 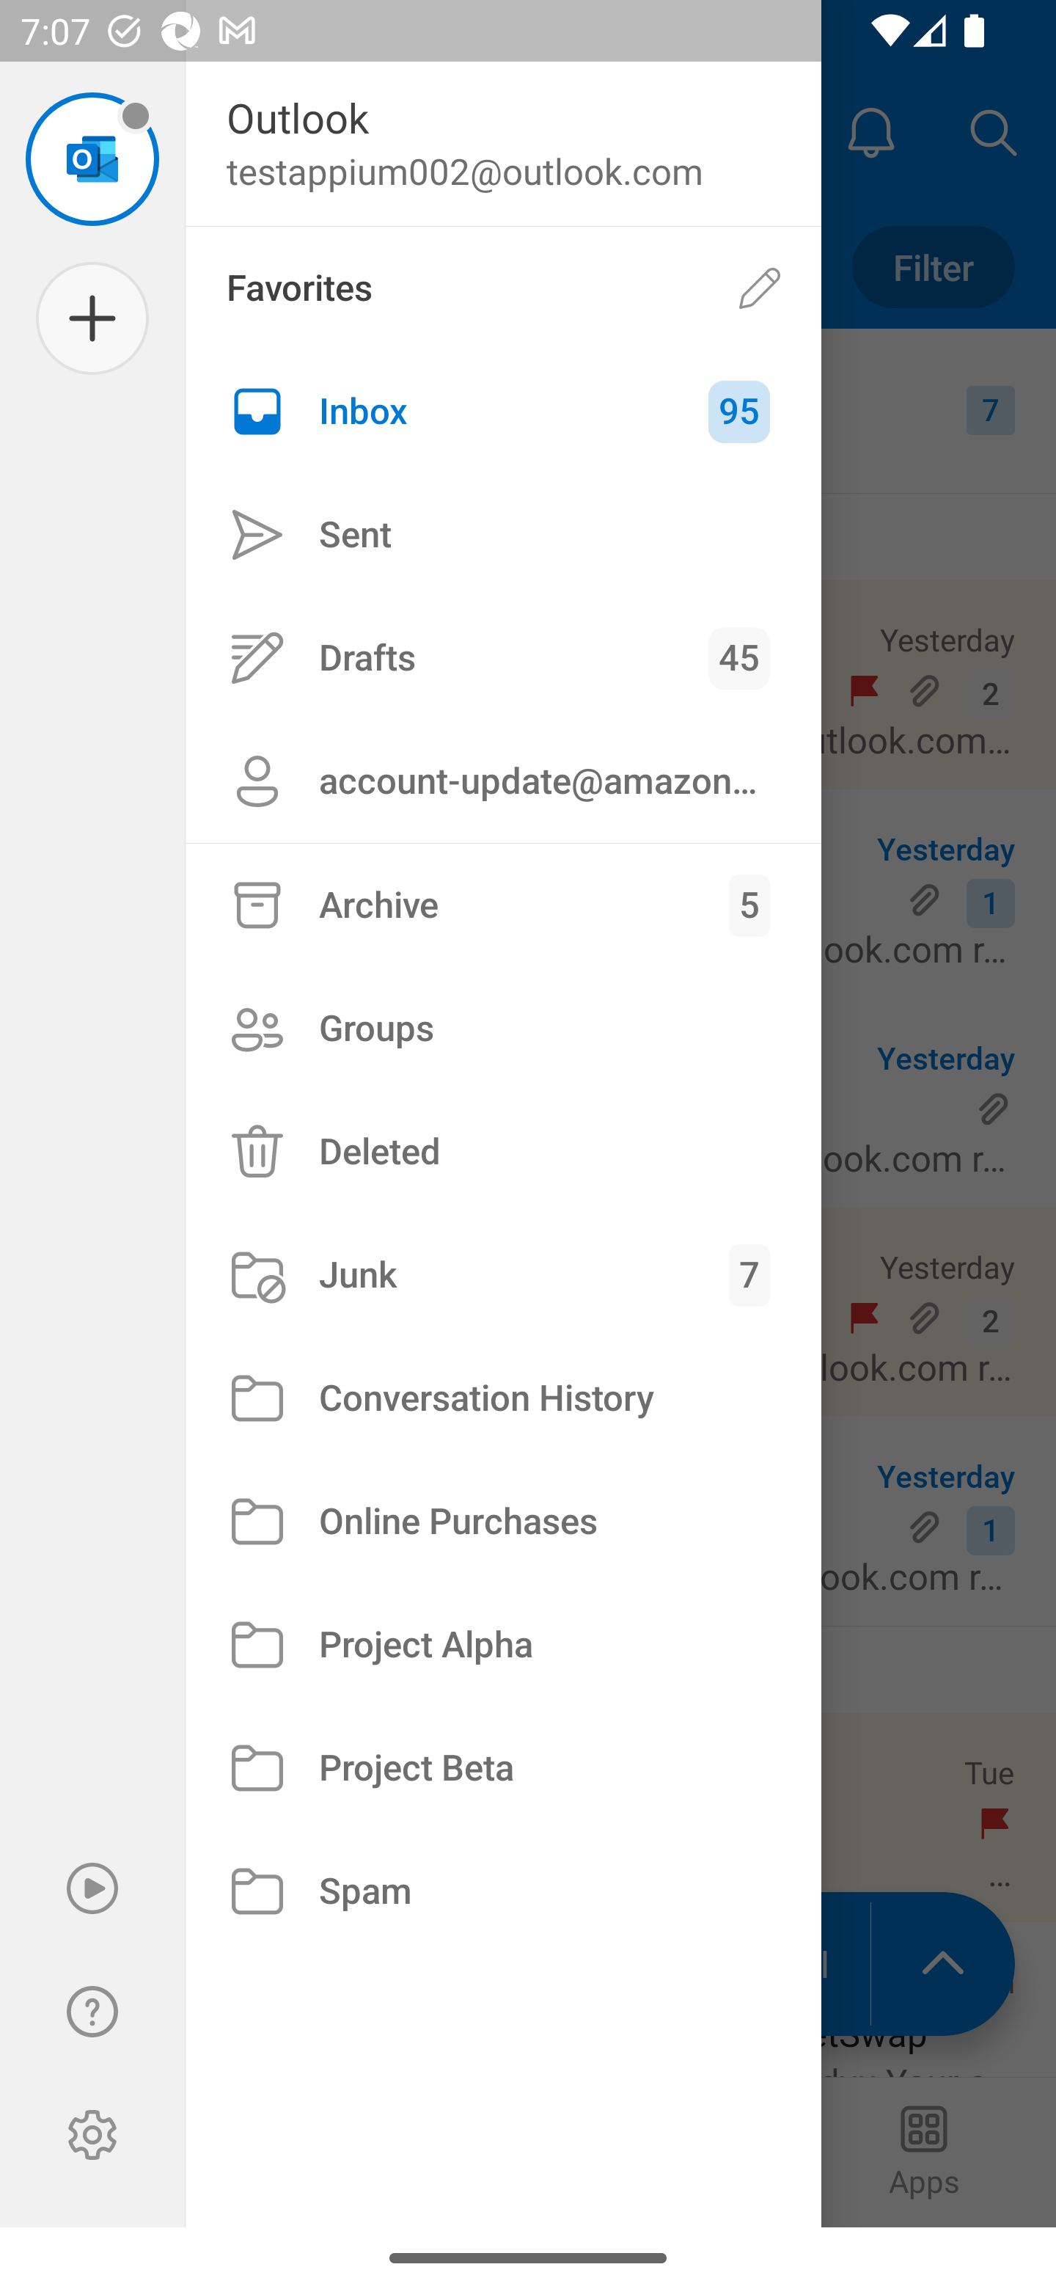 What do you see at coordinates (92, 2012) in the screenshot?
I see `Help` at bounding box center [92, 2012].